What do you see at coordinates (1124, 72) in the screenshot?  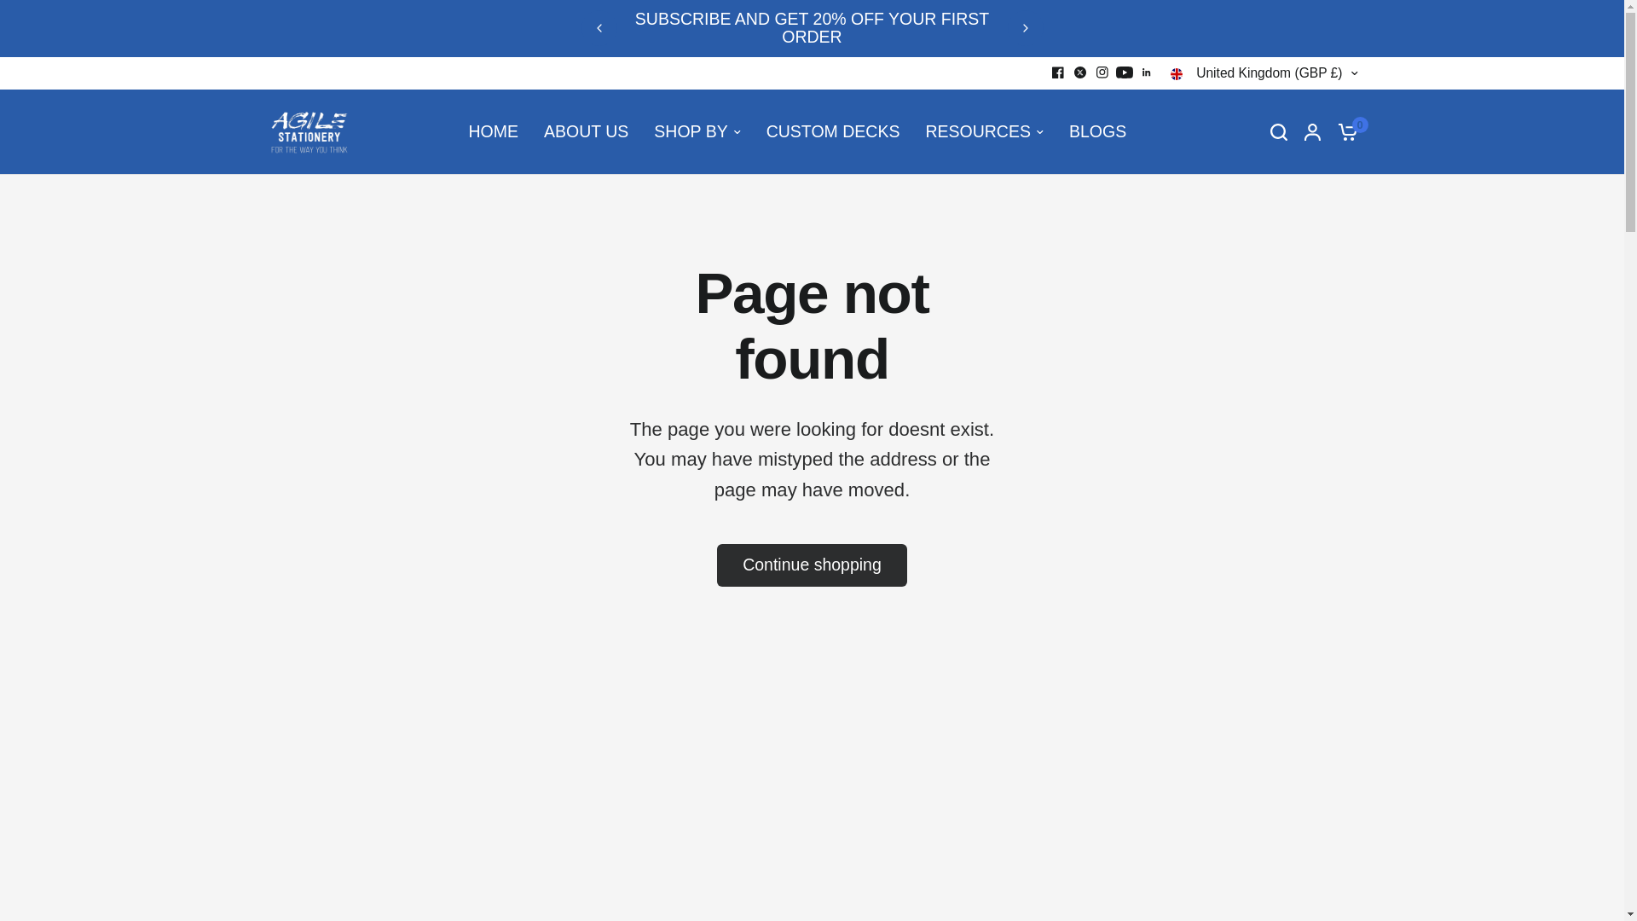 I see `YouTube` at bounding box center [1124, 72].